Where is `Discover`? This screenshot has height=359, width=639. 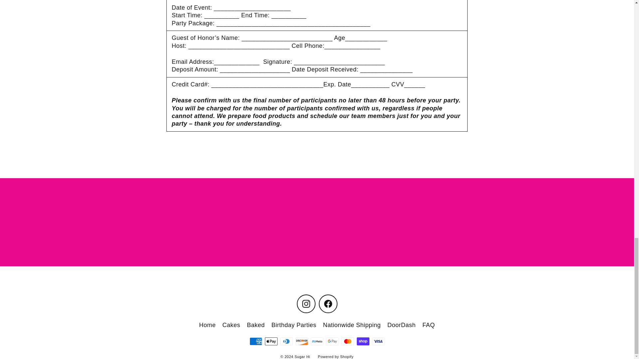
Discover is located at coordinates (302, 341).